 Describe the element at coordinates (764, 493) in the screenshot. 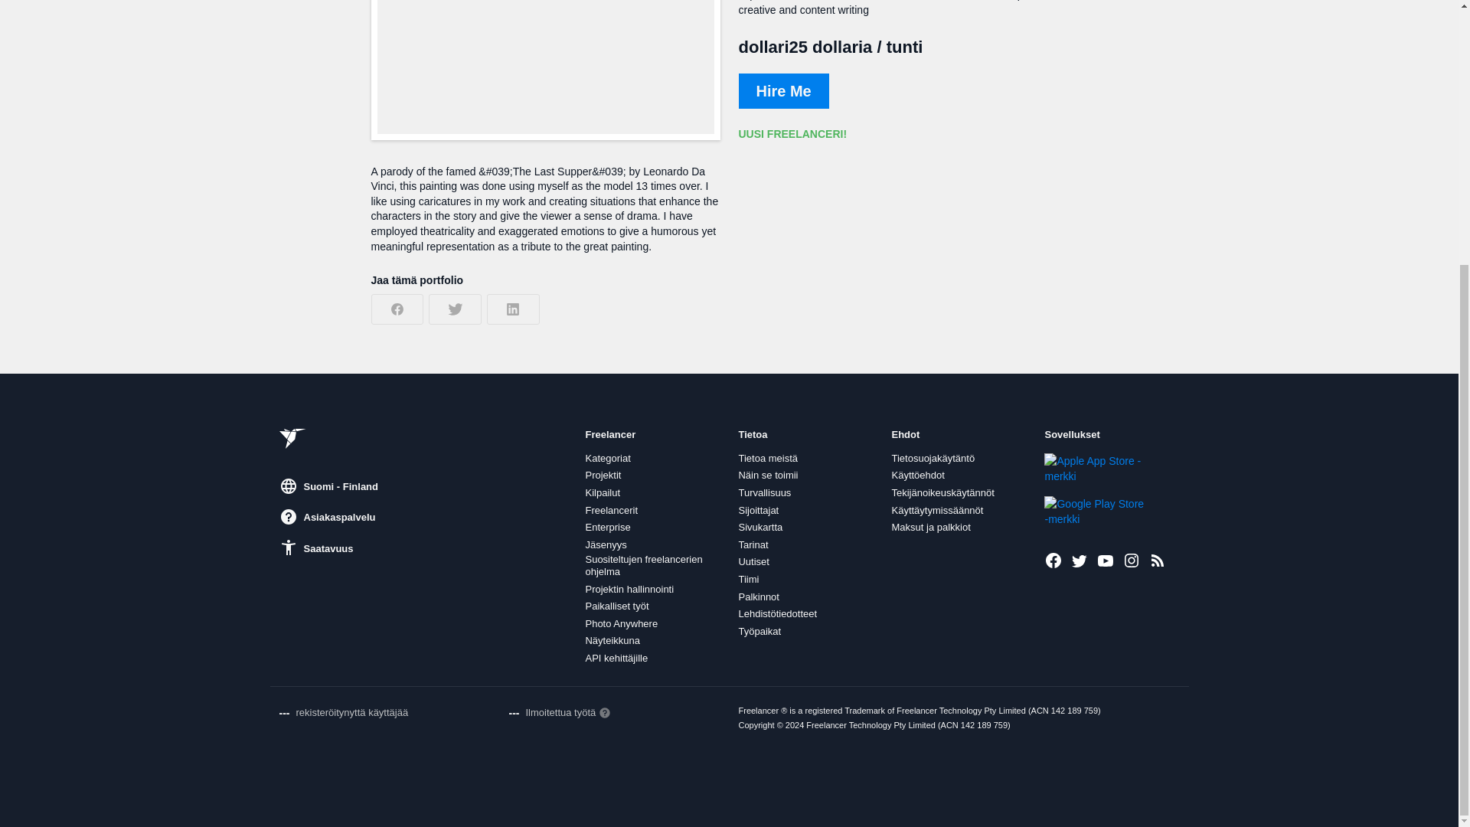

I see `Turvallisuus` at that location.